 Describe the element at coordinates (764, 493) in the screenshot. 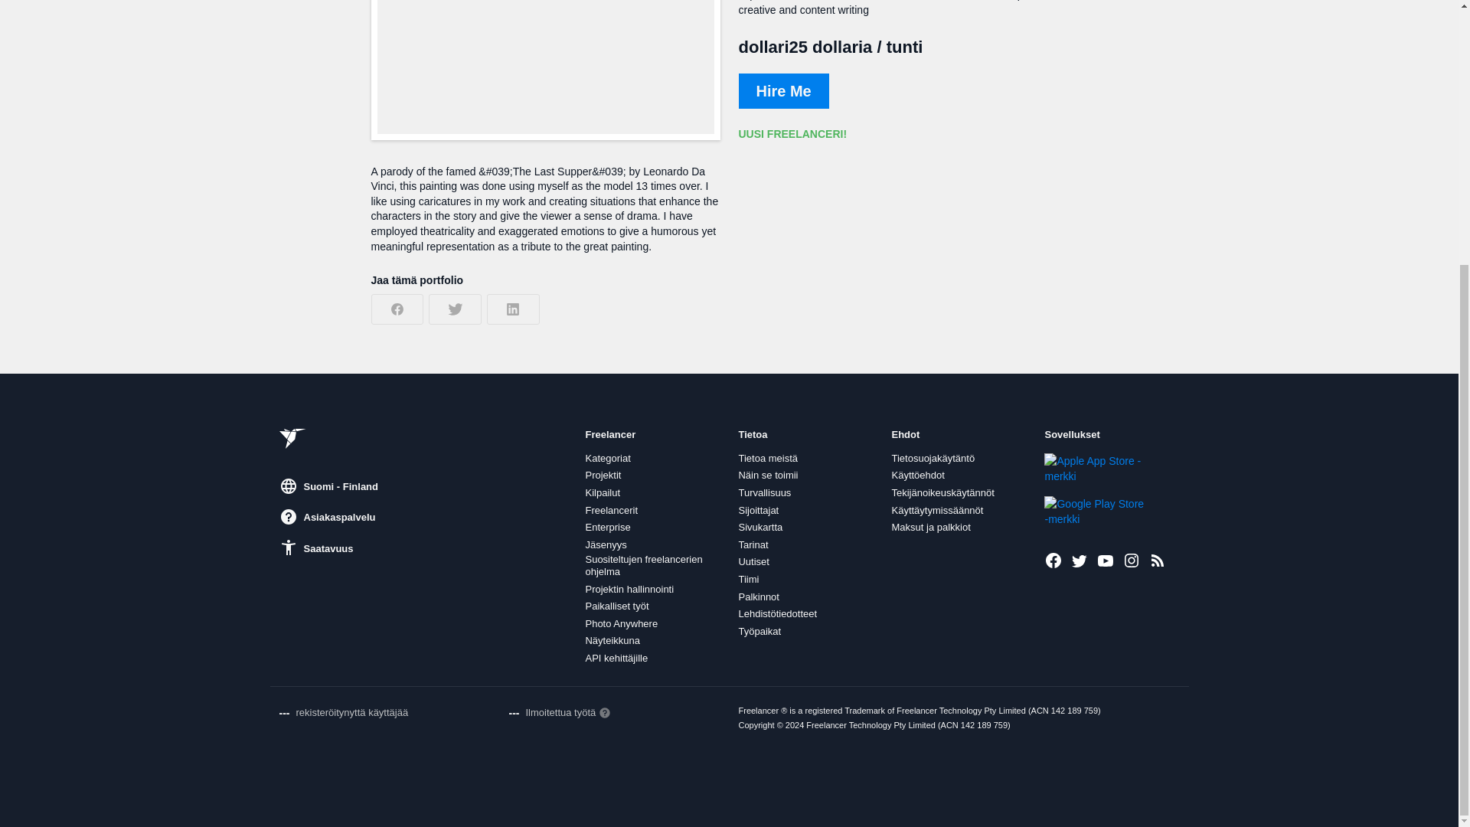

I see `Turvallisuus` at that location.